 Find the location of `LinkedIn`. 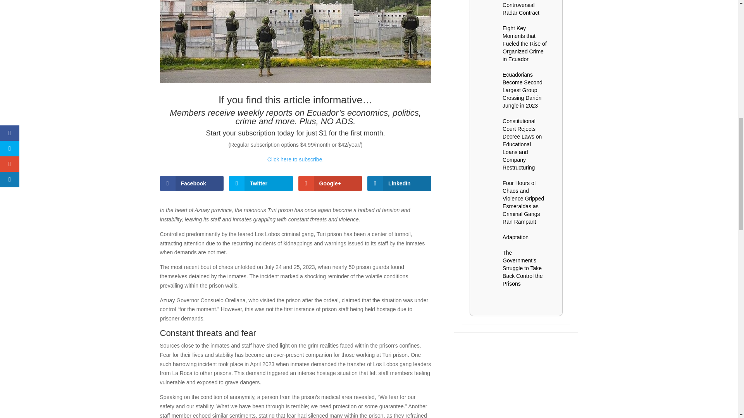

LinkedIn is located at coordinates (399, 183).